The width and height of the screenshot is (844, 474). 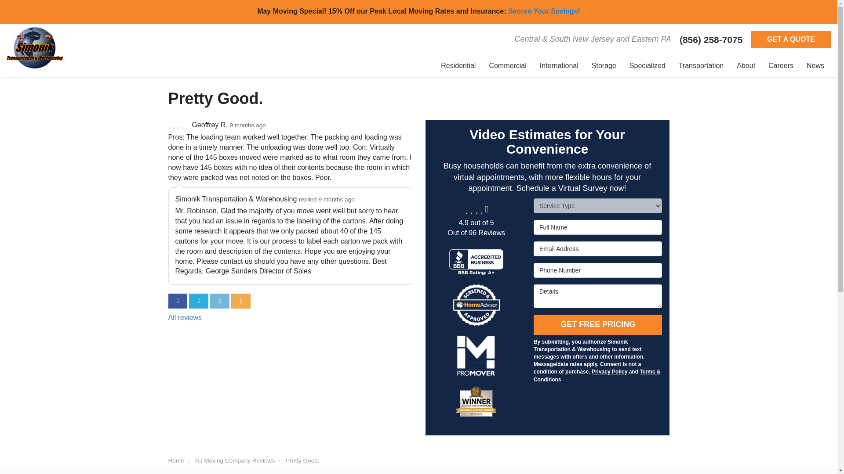 I want to click on GET A QUOTE, so click(x=790, y=39).